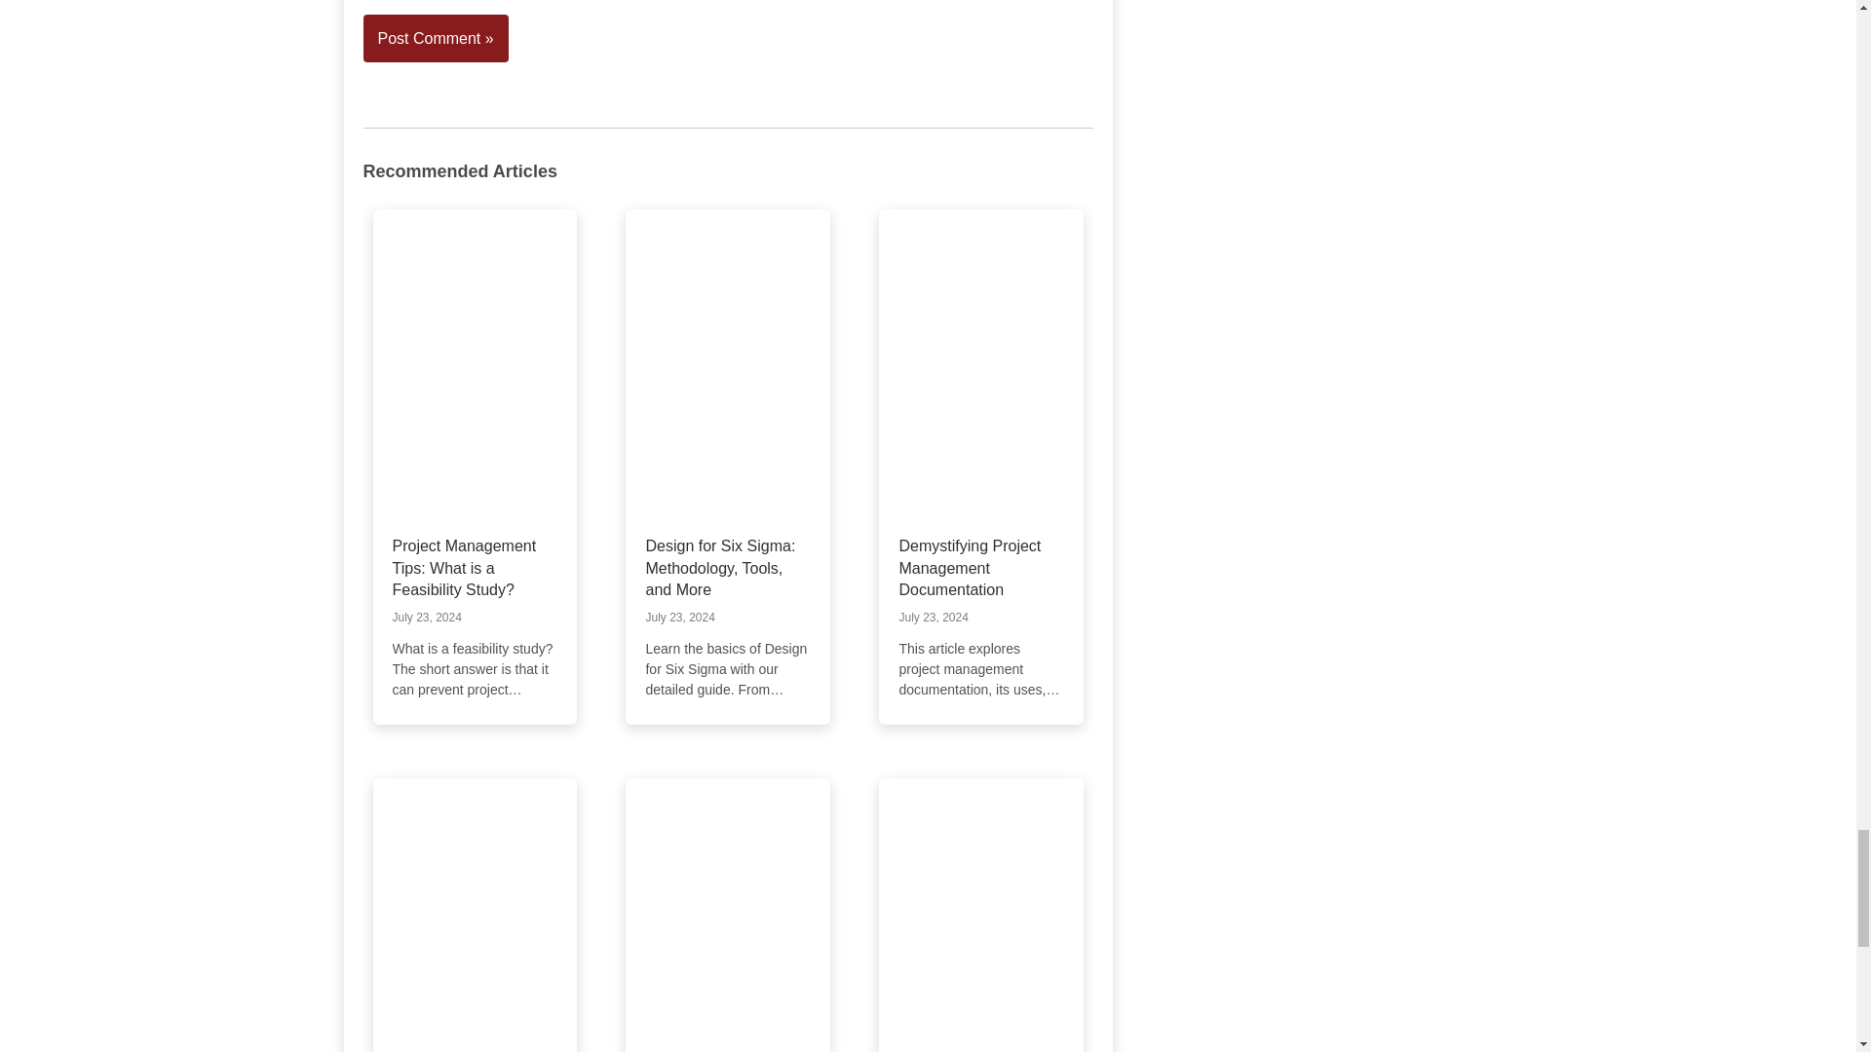  Describe the element at coordinates (969, 567) in the screenshot. I see `Demystifying Project Management Documentation` at that location.